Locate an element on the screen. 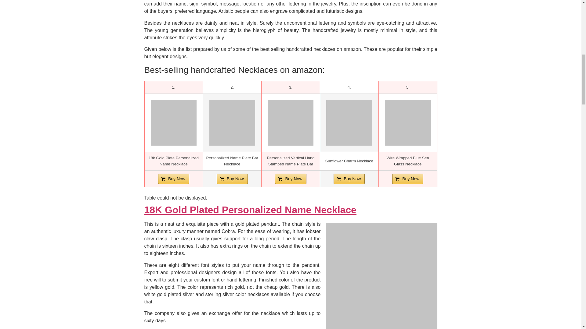 The height and width of the screenshot is (329, 586). Buy Now is located at coordinates (290, 179).